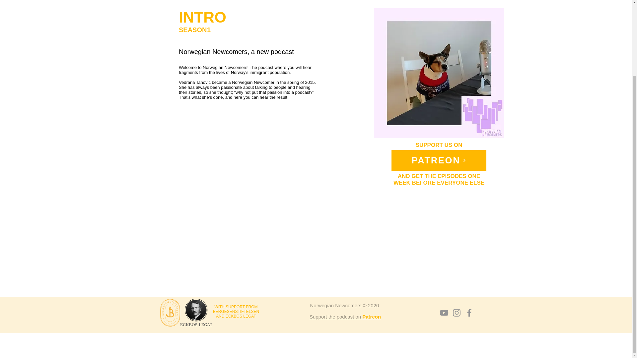 The height and width of the screenshot is (358, 637). Describe the element at coordinates (439, 160) in the screenshot. I see `PATREON` at that location.